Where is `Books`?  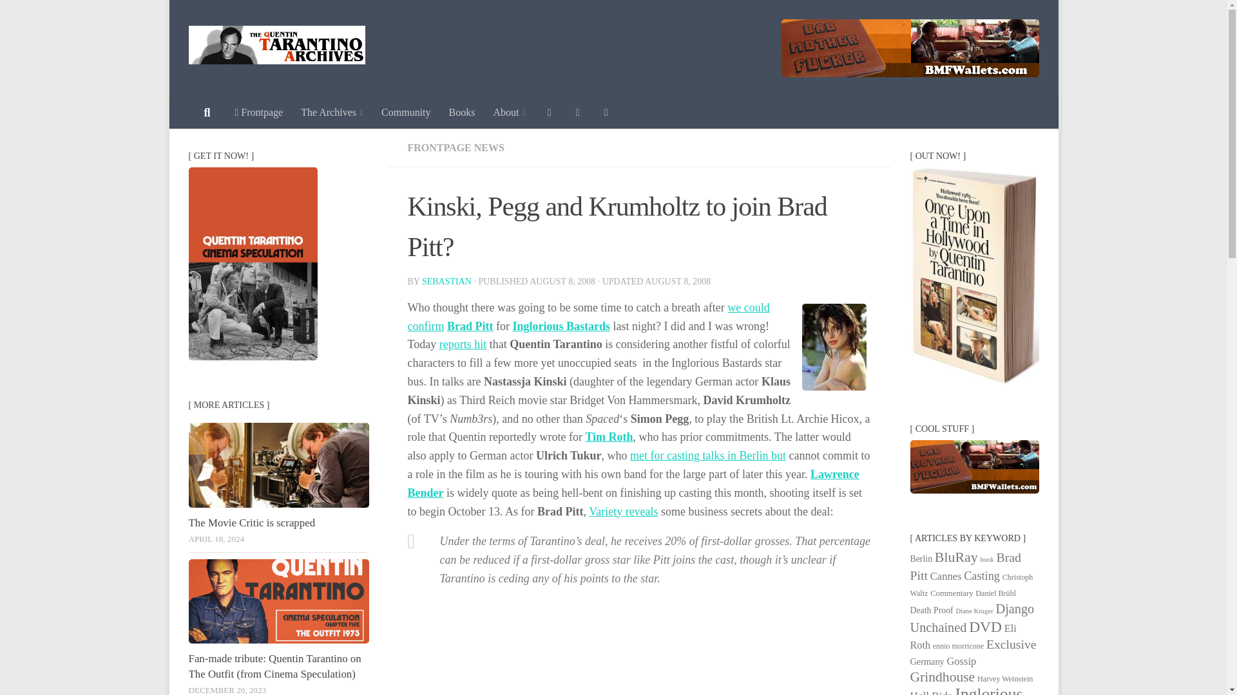
Books is located at coordinates (463, 112).